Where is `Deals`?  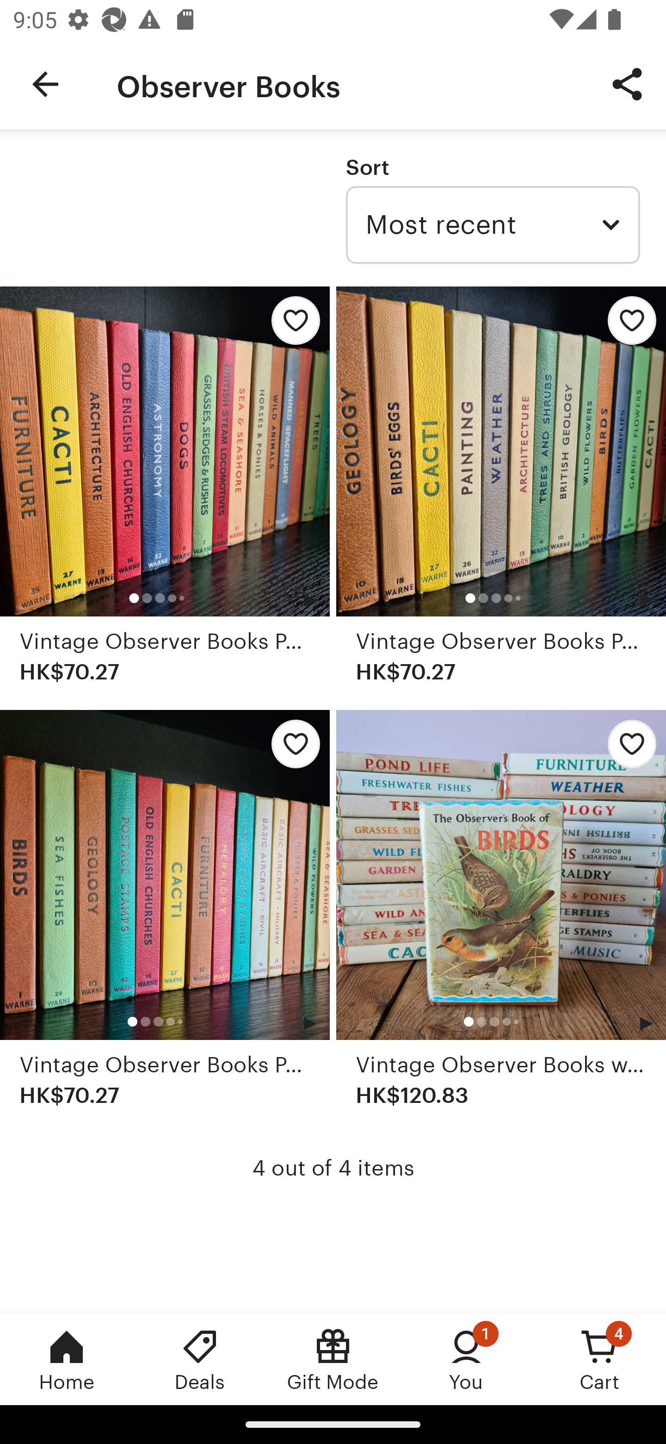
Deals is located at coordinates (200, 1359).